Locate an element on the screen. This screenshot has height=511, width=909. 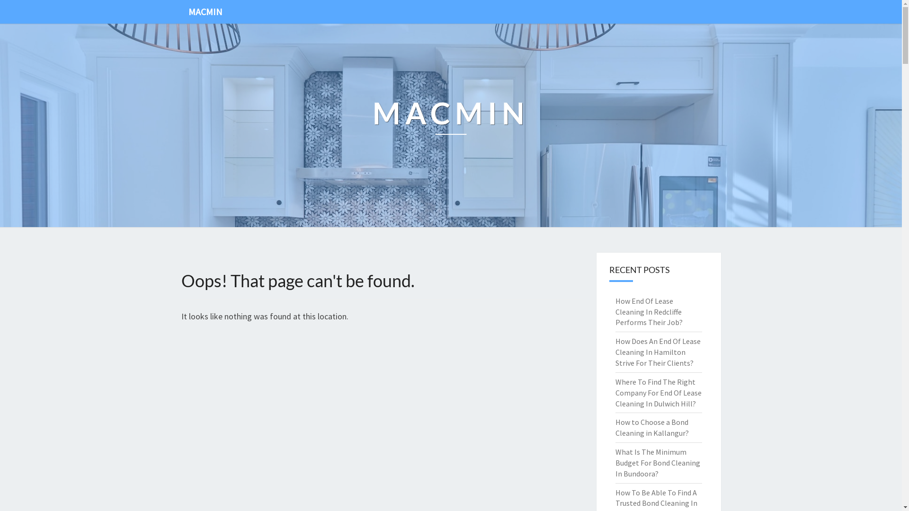
MACMIN is located at coordinates (451, 126).